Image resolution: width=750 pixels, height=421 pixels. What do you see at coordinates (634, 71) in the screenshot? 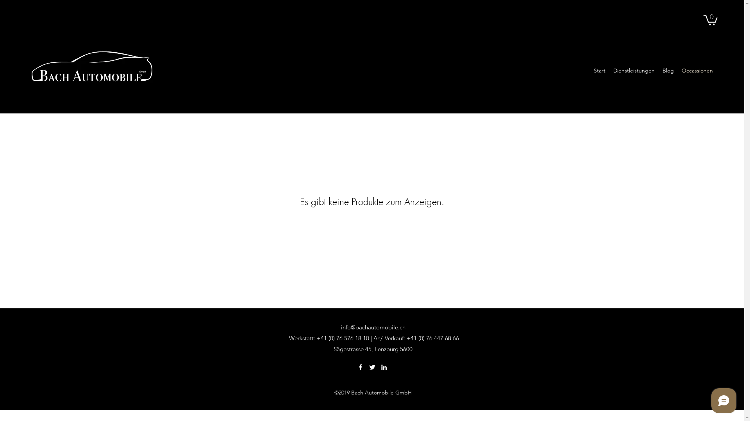
I see `Dienstleistungen` at bounding box center [634, 71].